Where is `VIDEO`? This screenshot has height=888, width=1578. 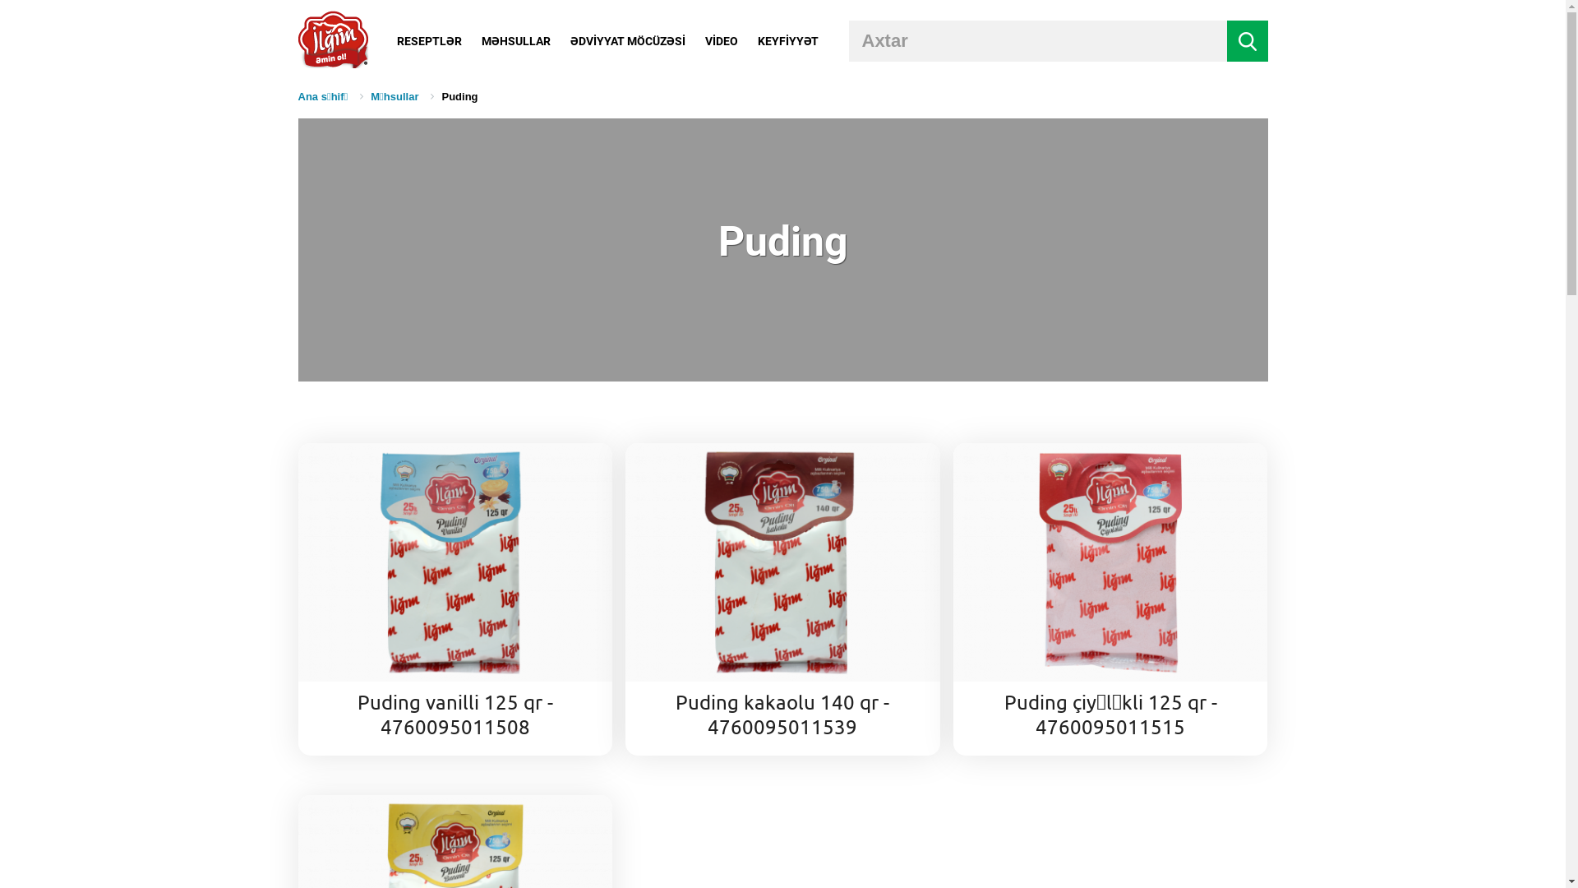
VIDEO is located at coordinates (722, 41).